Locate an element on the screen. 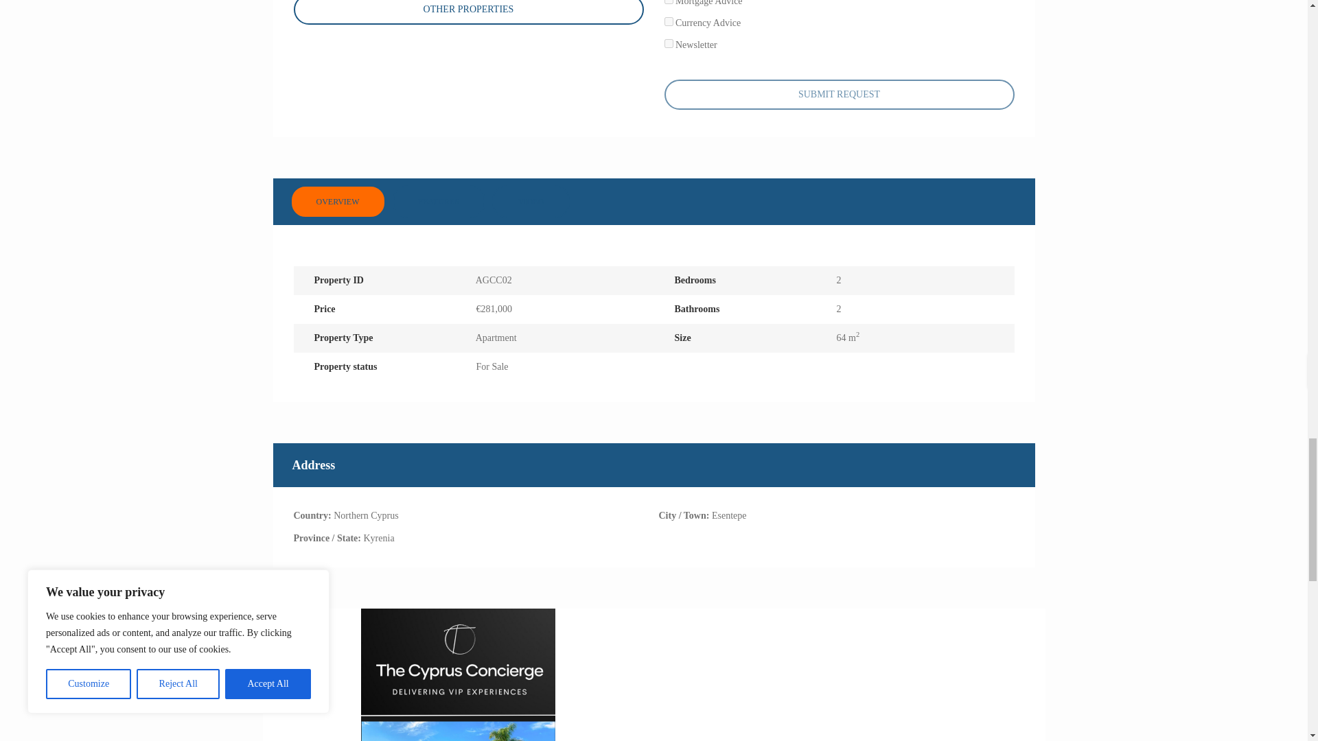 The image size is (1318, 741). on is located at coordinates (669, 2).